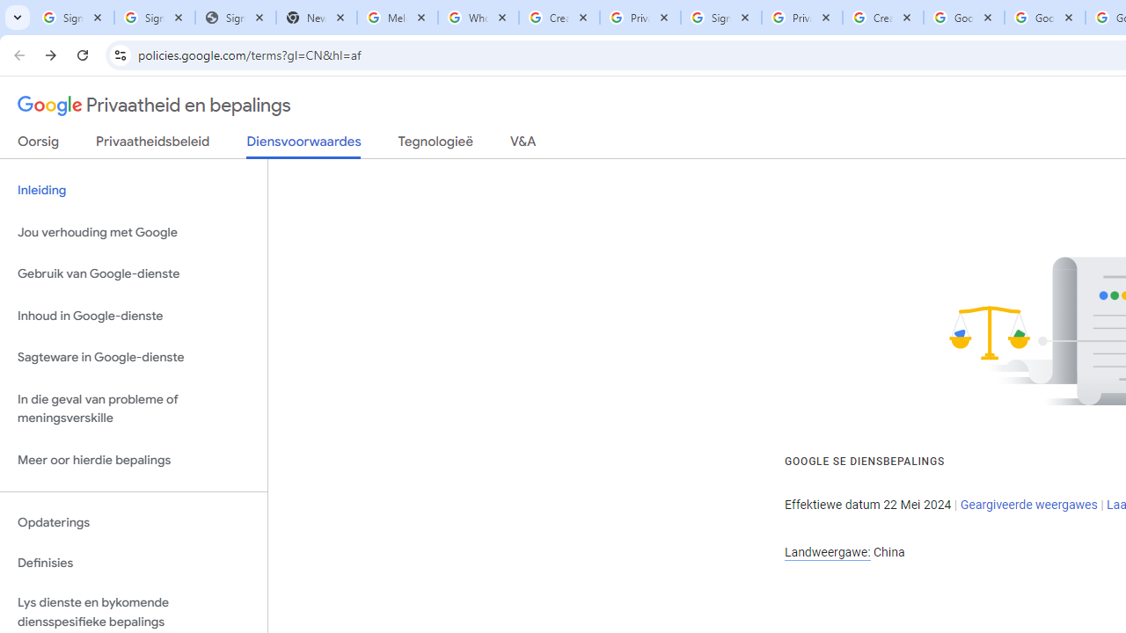 This screenshot has height=633, width=1126. What do you see at coordinates (134, 522) in the screenshot?
I see `Opdaterings` at bounding box center [134, 522].